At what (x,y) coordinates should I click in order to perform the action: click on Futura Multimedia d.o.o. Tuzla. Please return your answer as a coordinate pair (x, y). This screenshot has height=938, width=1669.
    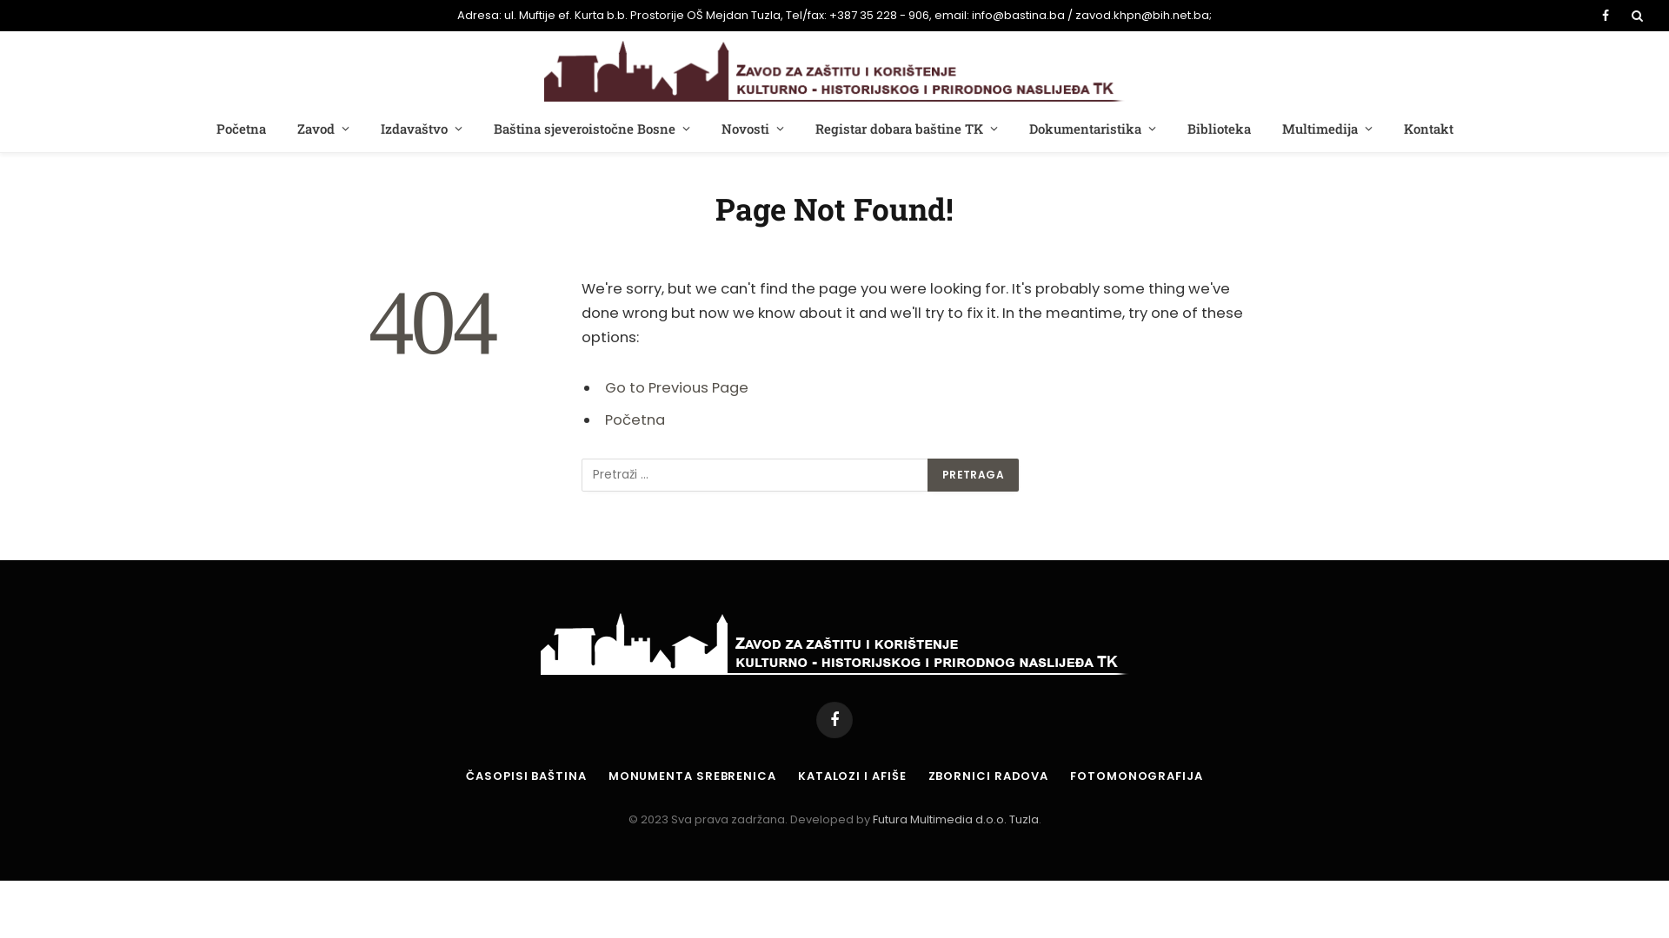
    Looking at the image, I should click on (956, 820).